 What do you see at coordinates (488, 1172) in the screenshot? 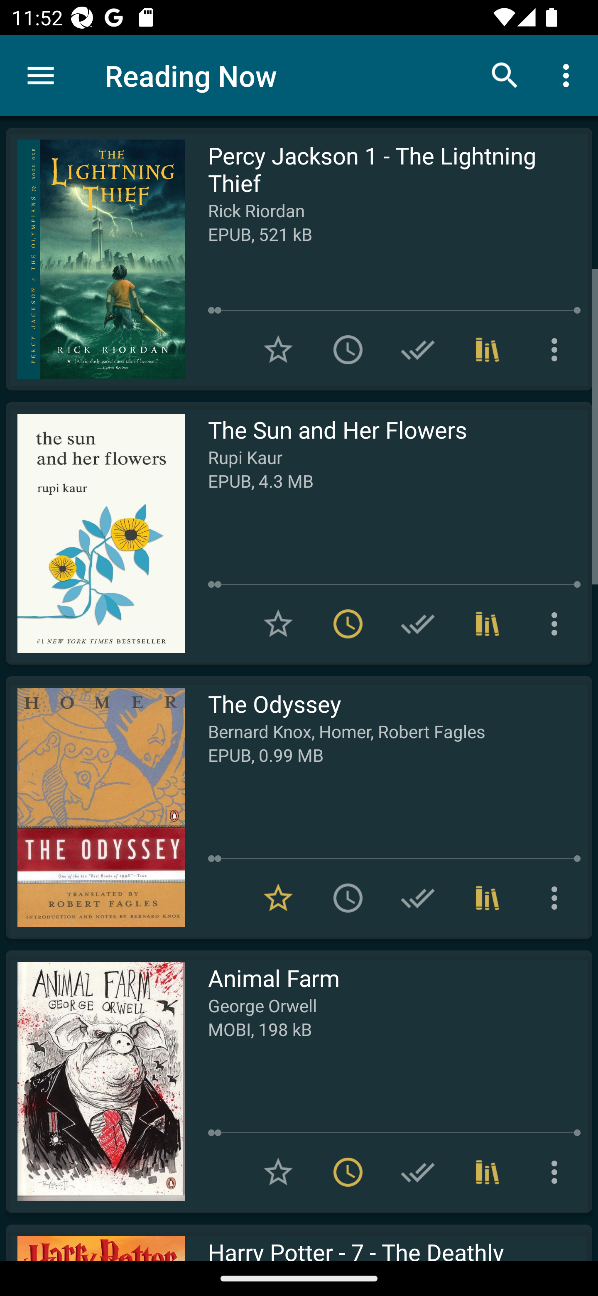
I see `Collections (1)` at bounding box center [488, 1172].